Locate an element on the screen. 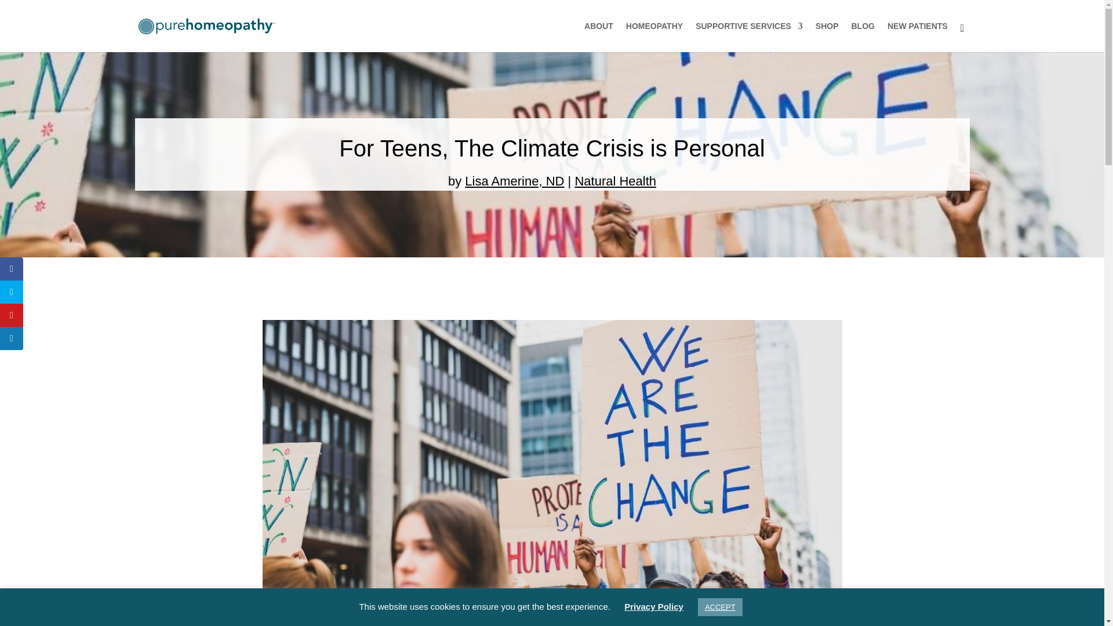 The width and height of the screenshot is (1113, 626). ABOUT is located at coordinates (598, 37).